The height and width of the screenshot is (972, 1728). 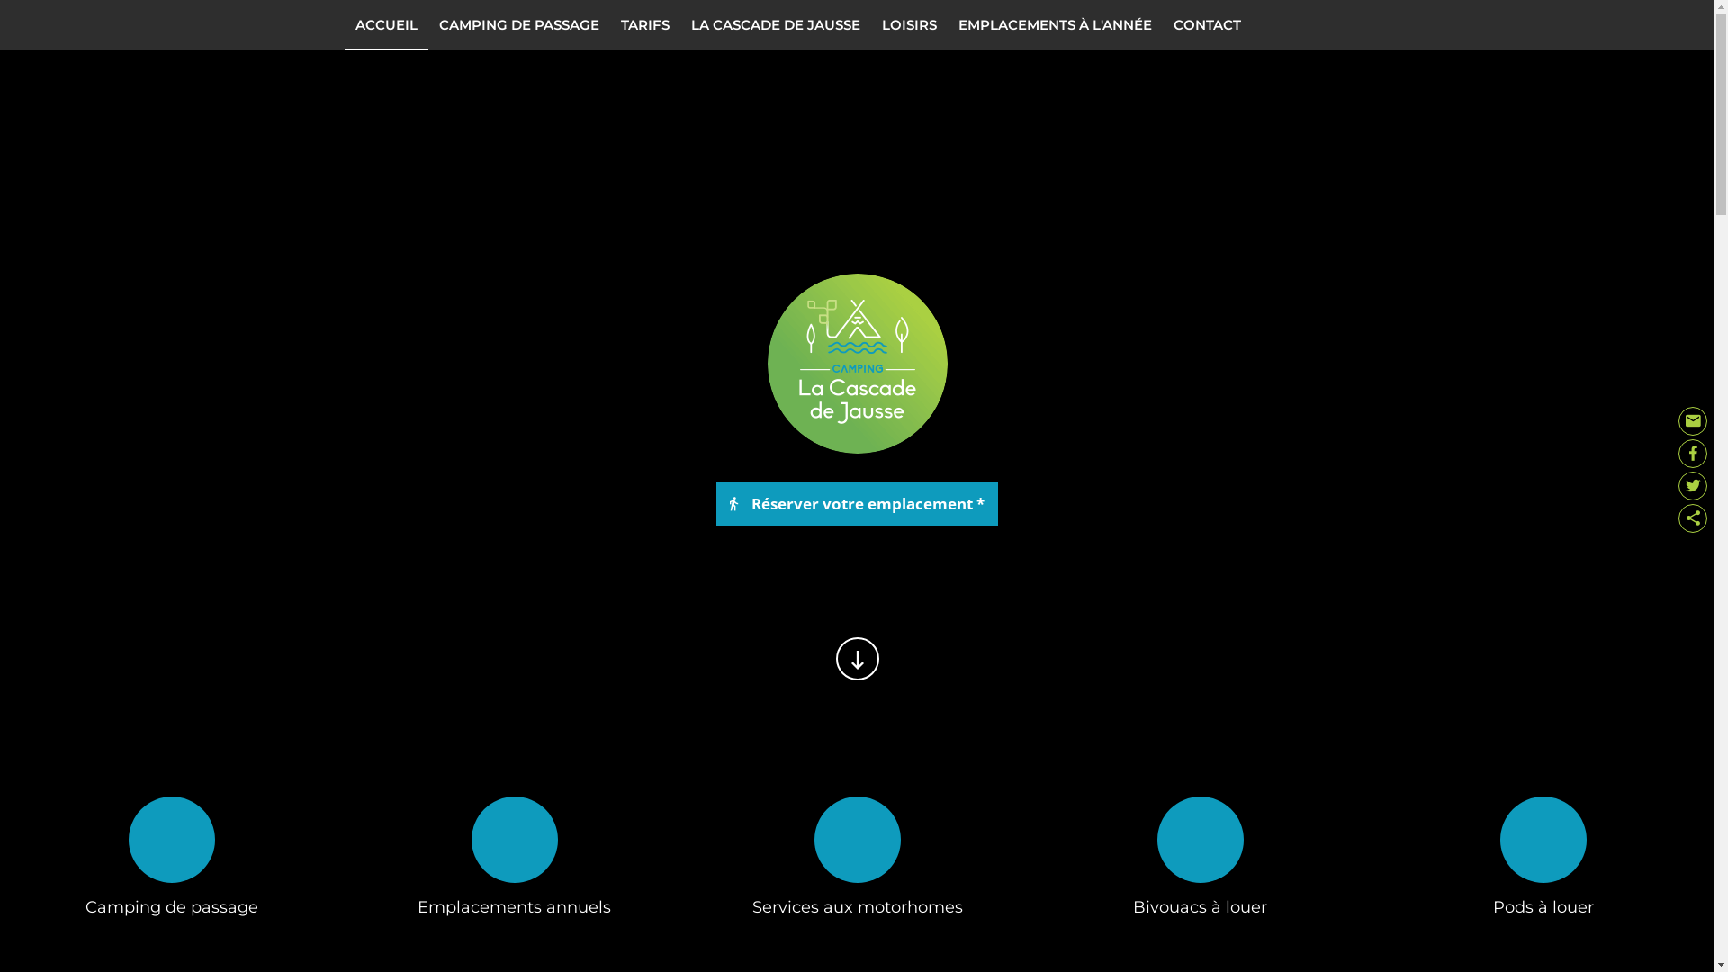 I want to click on CAMPING DE PASSAGE, so click(x=519, y=25).